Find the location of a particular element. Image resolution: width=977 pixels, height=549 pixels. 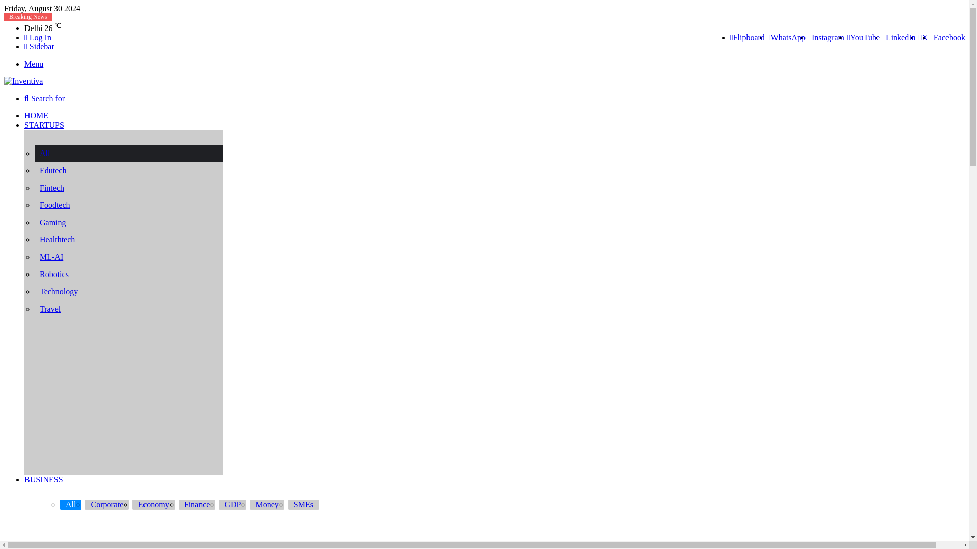

Finance is located at coordinates (197, 504).